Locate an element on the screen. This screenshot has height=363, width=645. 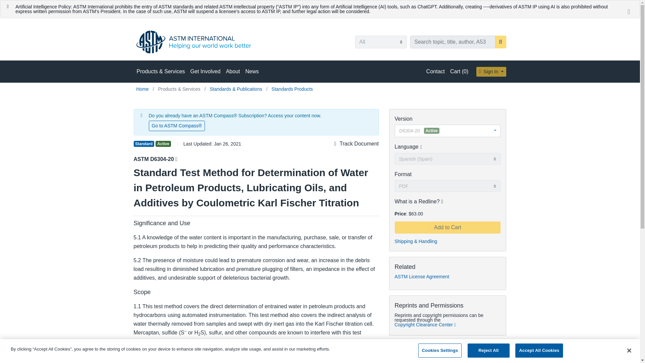
All is located at coordinates (380, 42).